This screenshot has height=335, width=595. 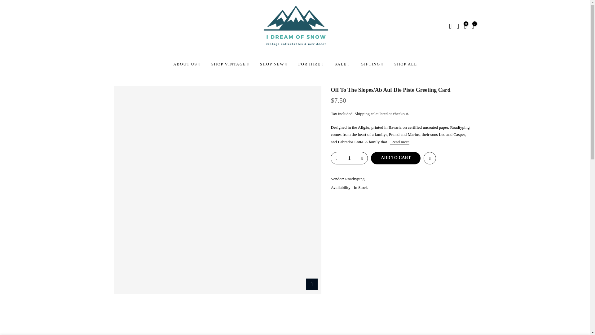 What do you see at coordinates (230, 63) in the screenshot?
I see `SHOP VINTAGE` at bounding box center [230, 63].